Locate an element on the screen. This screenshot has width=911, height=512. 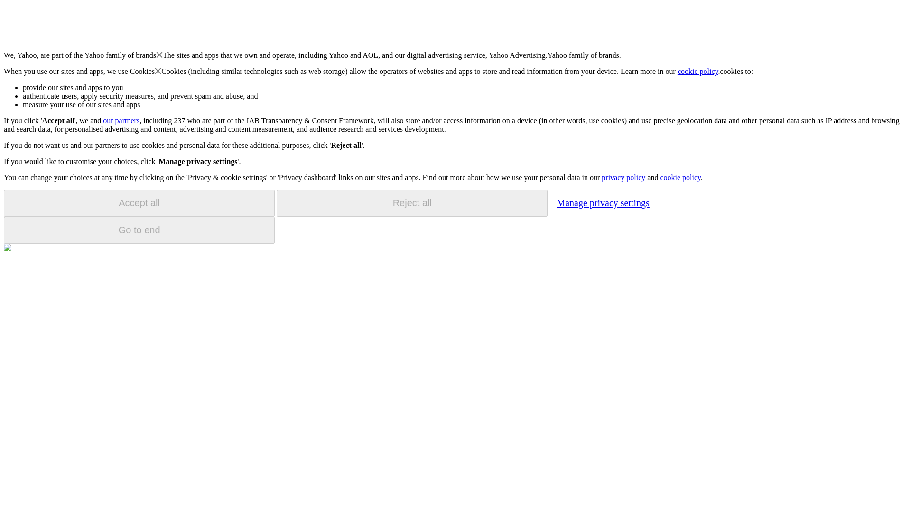
privacy policy is located at coordinates (623, 177).